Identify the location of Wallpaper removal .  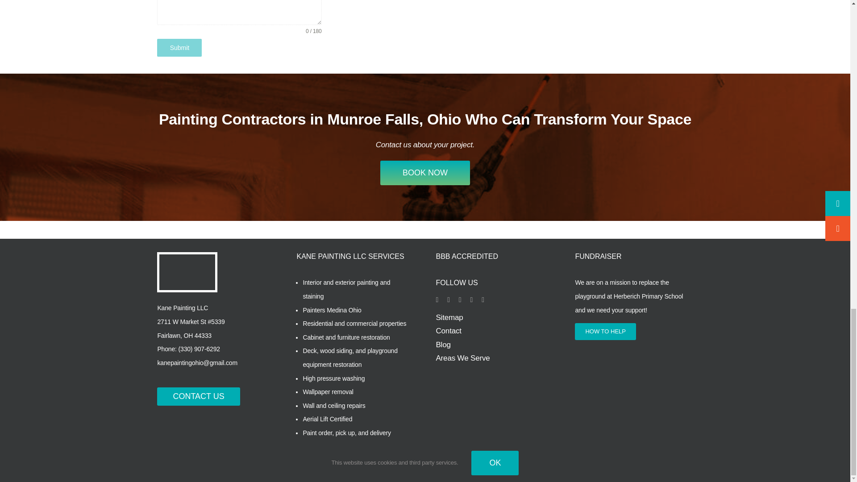
(329, 392).